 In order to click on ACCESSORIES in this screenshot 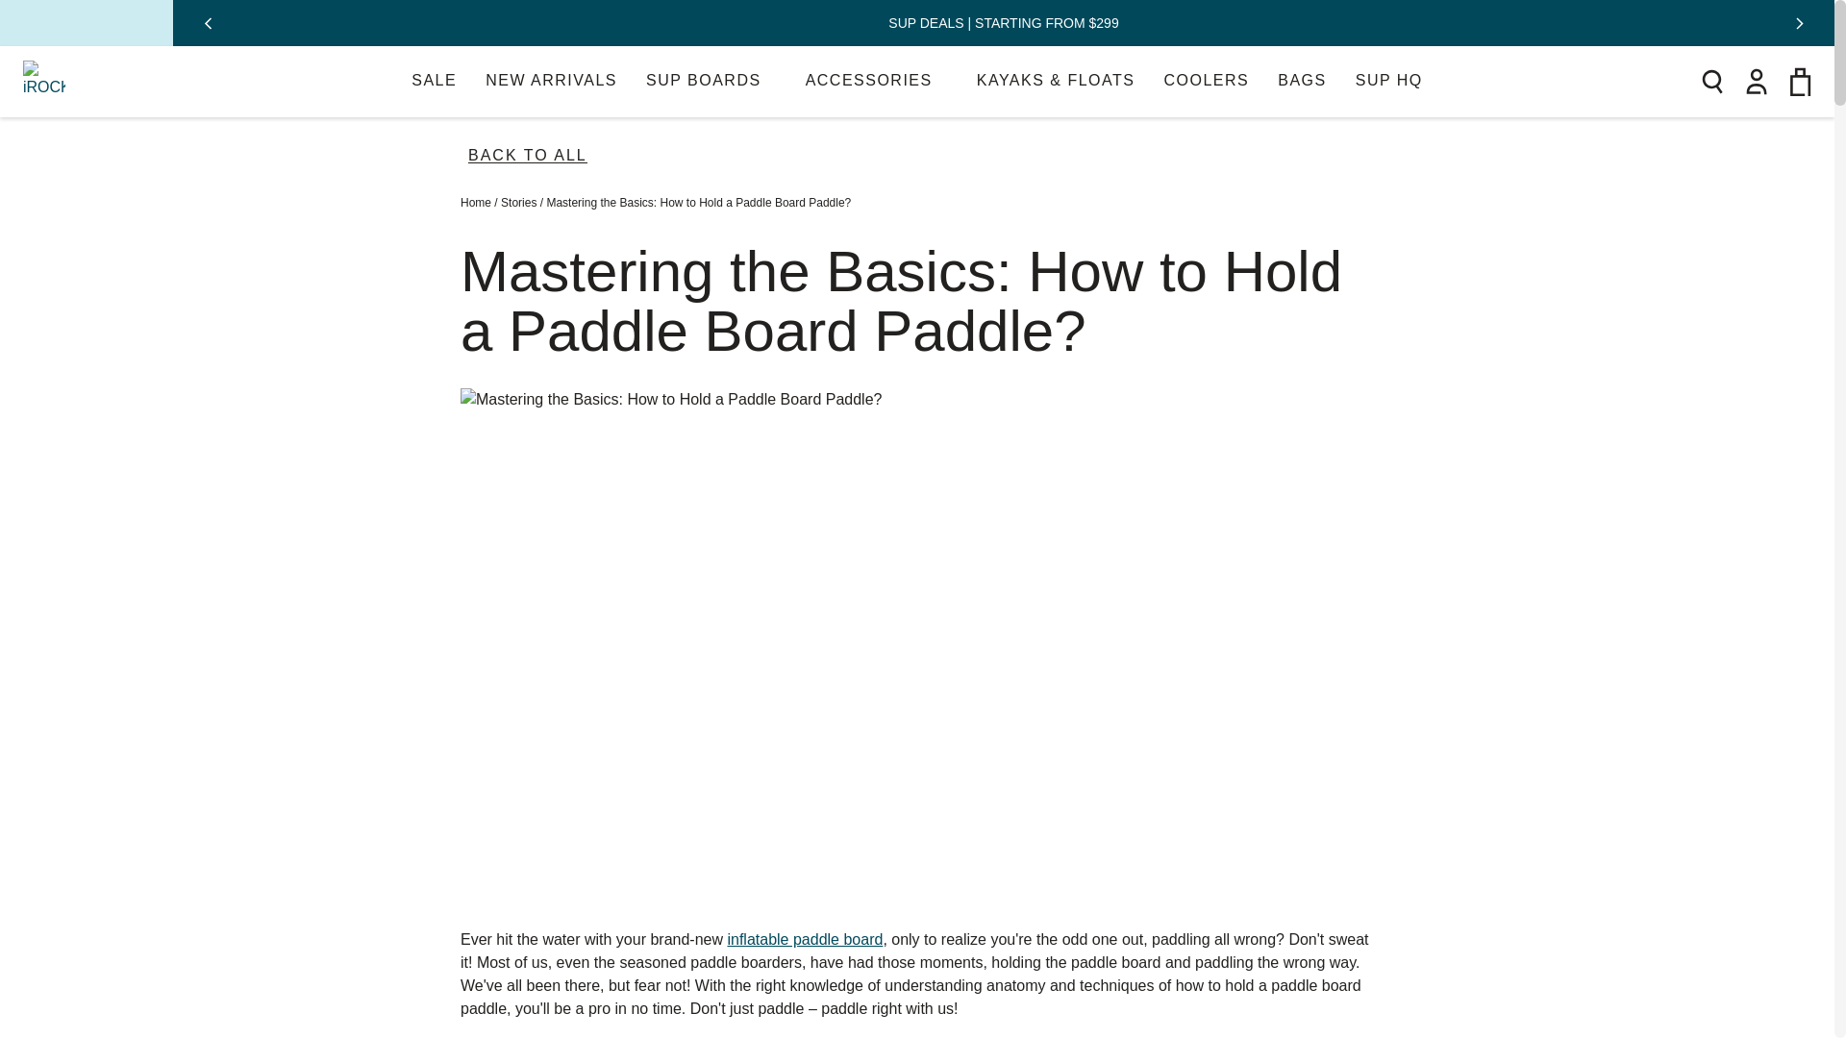, I will do `click(877, 81)`.